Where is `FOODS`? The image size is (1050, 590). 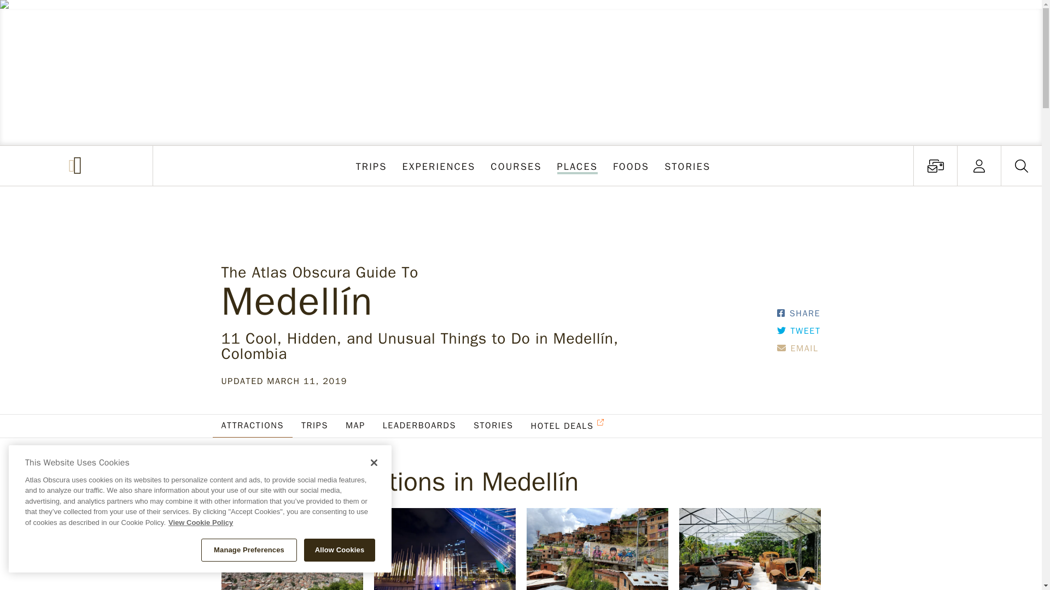
FOODS is located at coordinates (631, 166).